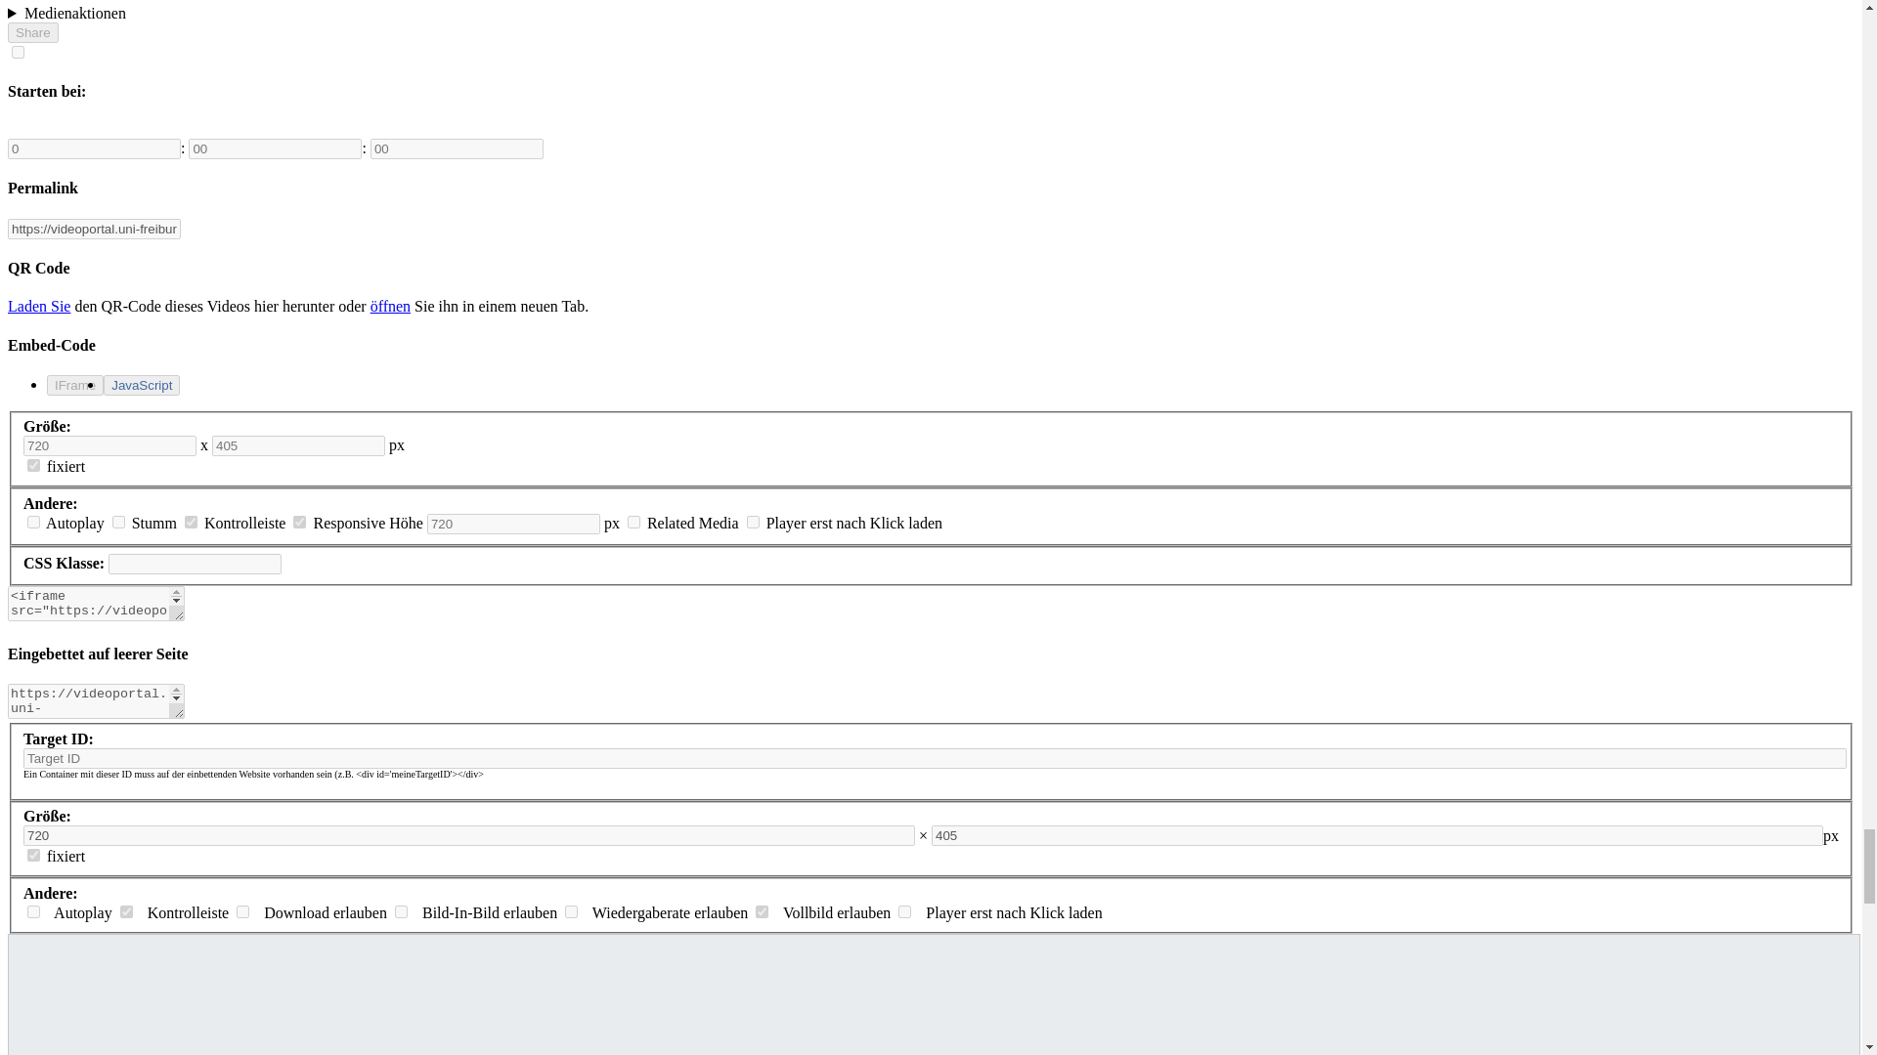 This screenshot has width=1877, height=1055. What do you see at coordinates (33, 465) in the screenshot?
I see `1` at bounding box center [33, 465].